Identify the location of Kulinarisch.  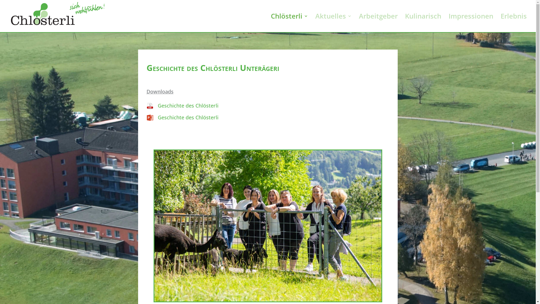
(423, 23).